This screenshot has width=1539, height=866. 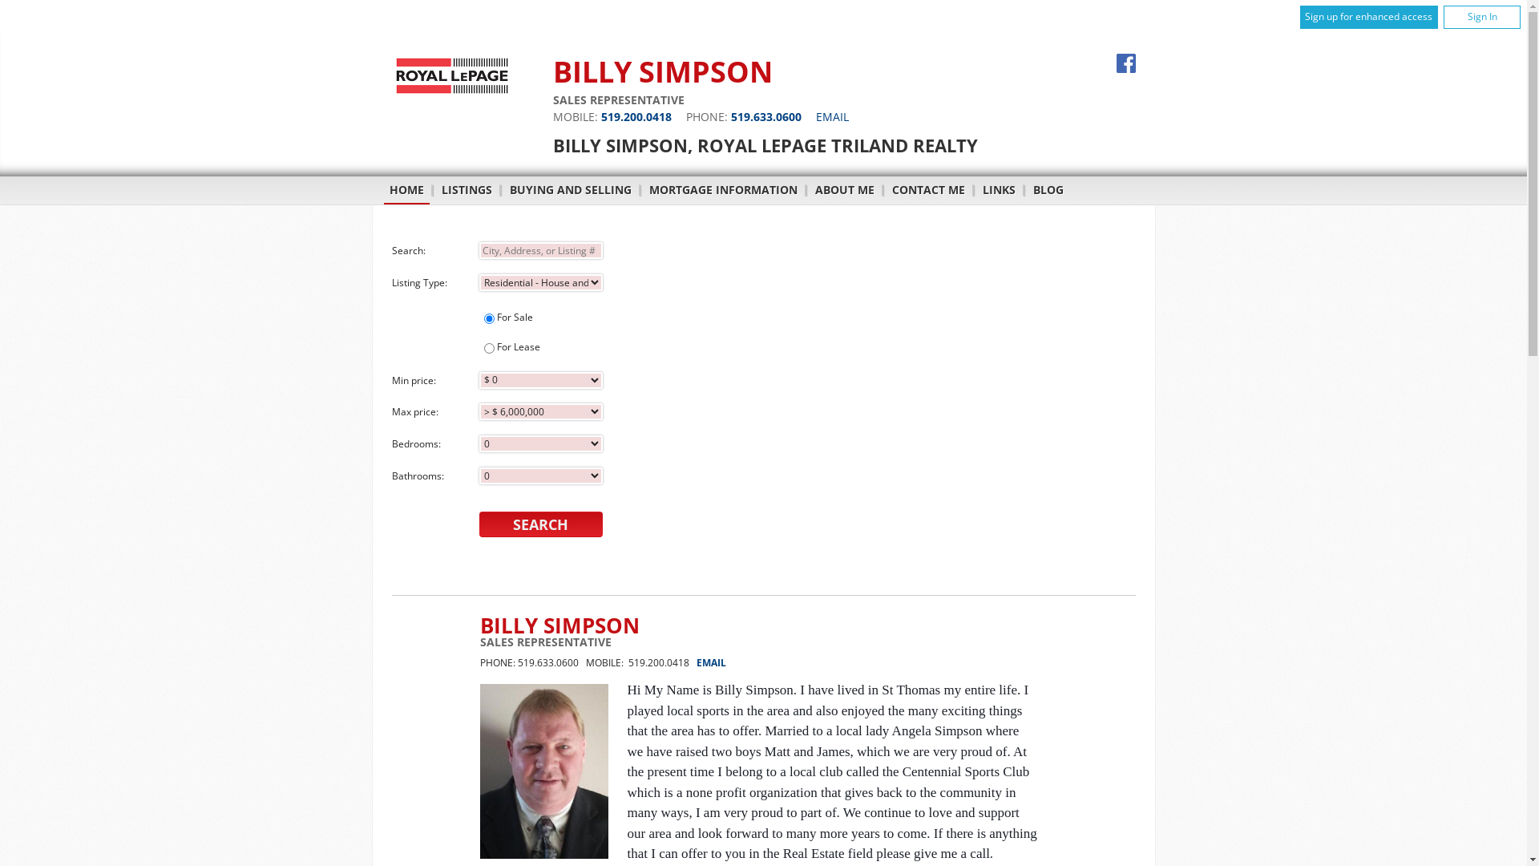 What do you see at coordinates (543, 771) in the screenshot?
I see `Billy Simpson` at bounding box center [543, 771].